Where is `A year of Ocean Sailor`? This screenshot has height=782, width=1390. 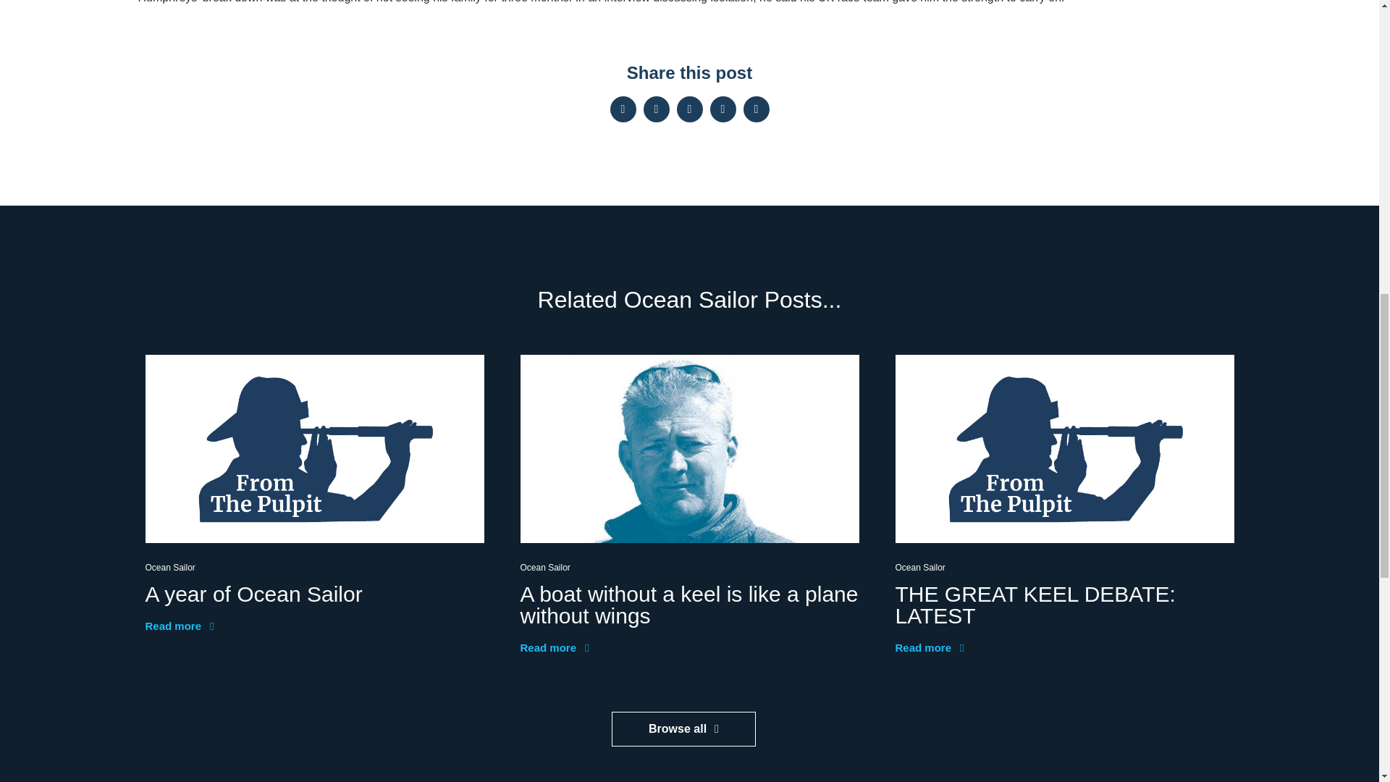 A year of Ocean Sailor is located at coordinates (253, 594).